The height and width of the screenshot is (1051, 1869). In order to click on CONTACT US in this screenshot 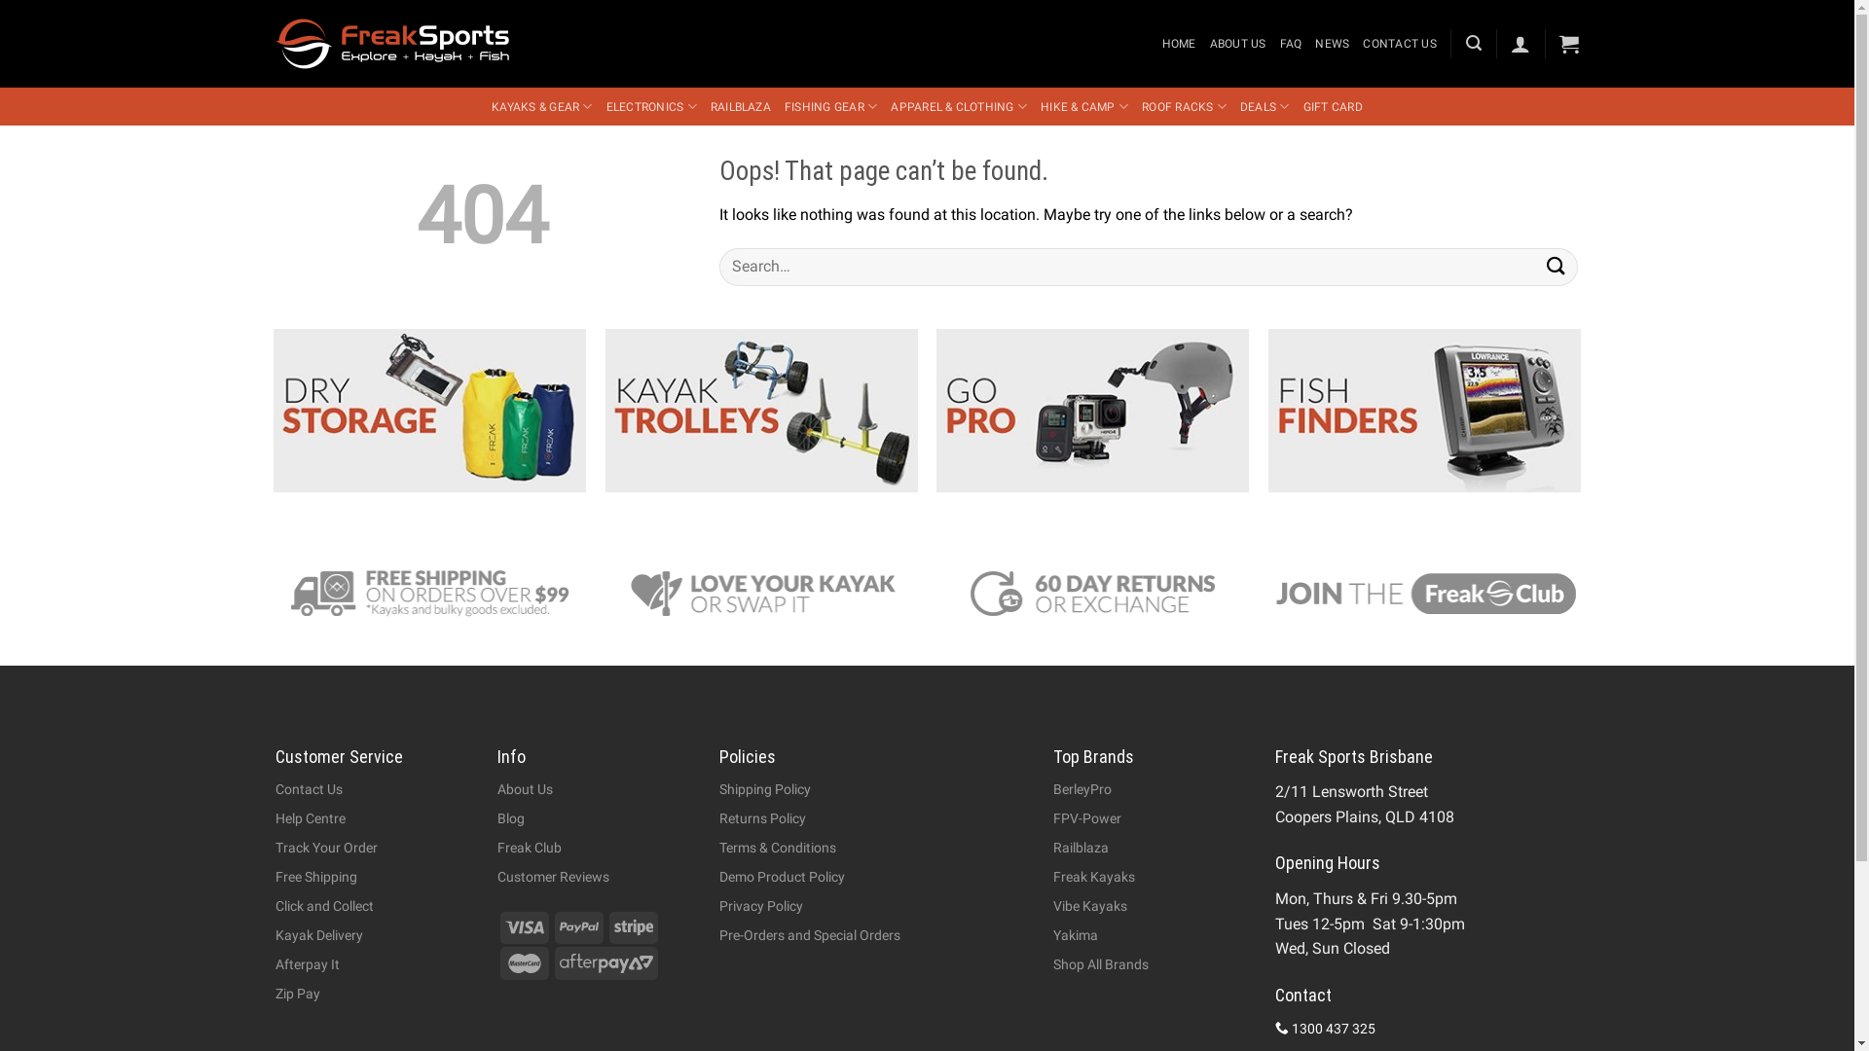, I will do `click(1400, 44)`.